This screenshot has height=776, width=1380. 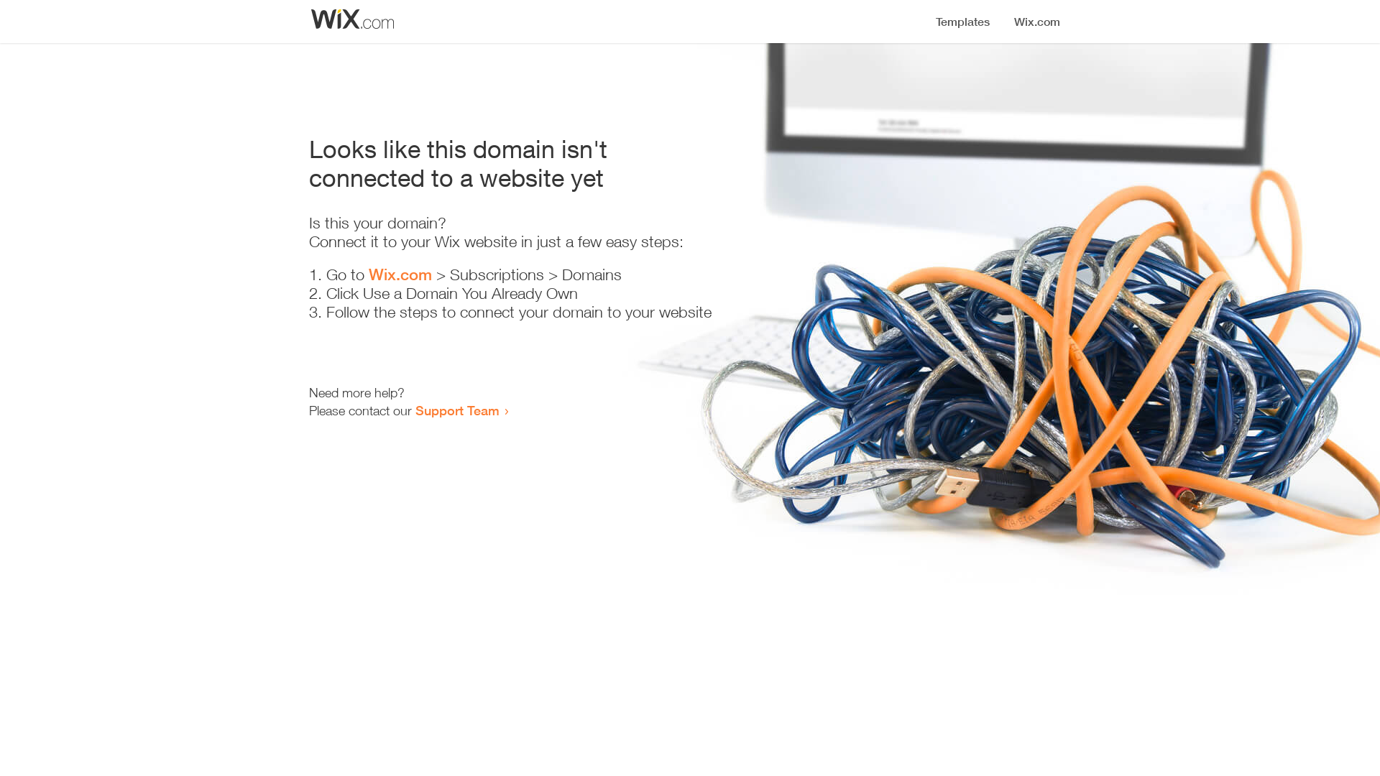 What do you see at coordinates (400, 274) in the screenshot?
I see `Wix.com` at bounding box center [400, 274].